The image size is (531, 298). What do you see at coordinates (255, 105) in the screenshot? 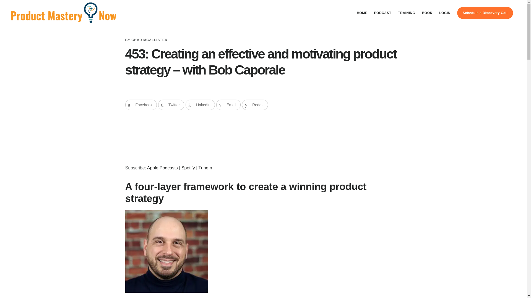
I see `Reddit` at bounding box center [255, 105].